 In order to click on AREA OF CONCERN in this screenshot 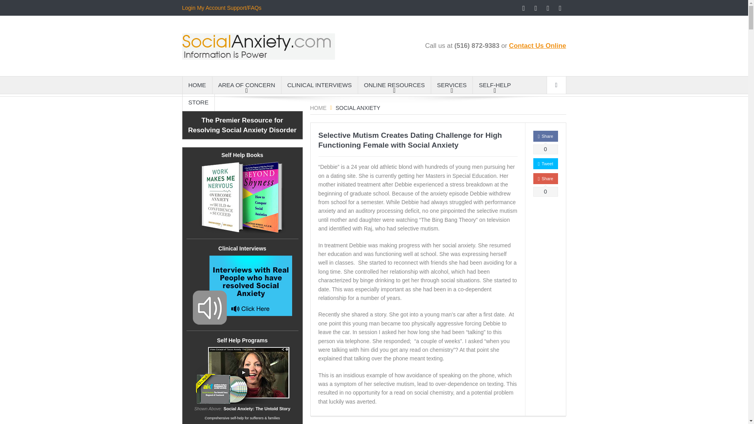, I will do `click(246, 85)`.